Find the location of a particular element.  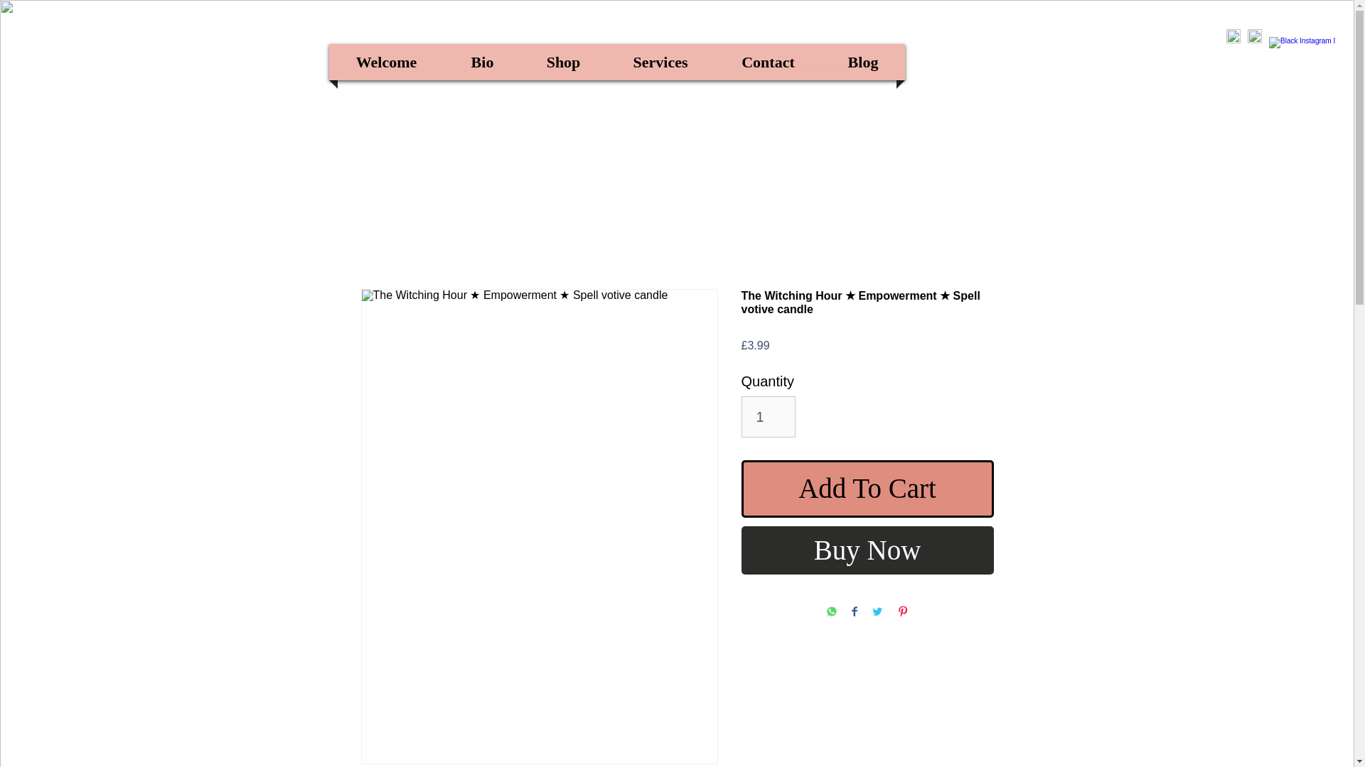

Add To Cart is located at coordinates (867, 489).